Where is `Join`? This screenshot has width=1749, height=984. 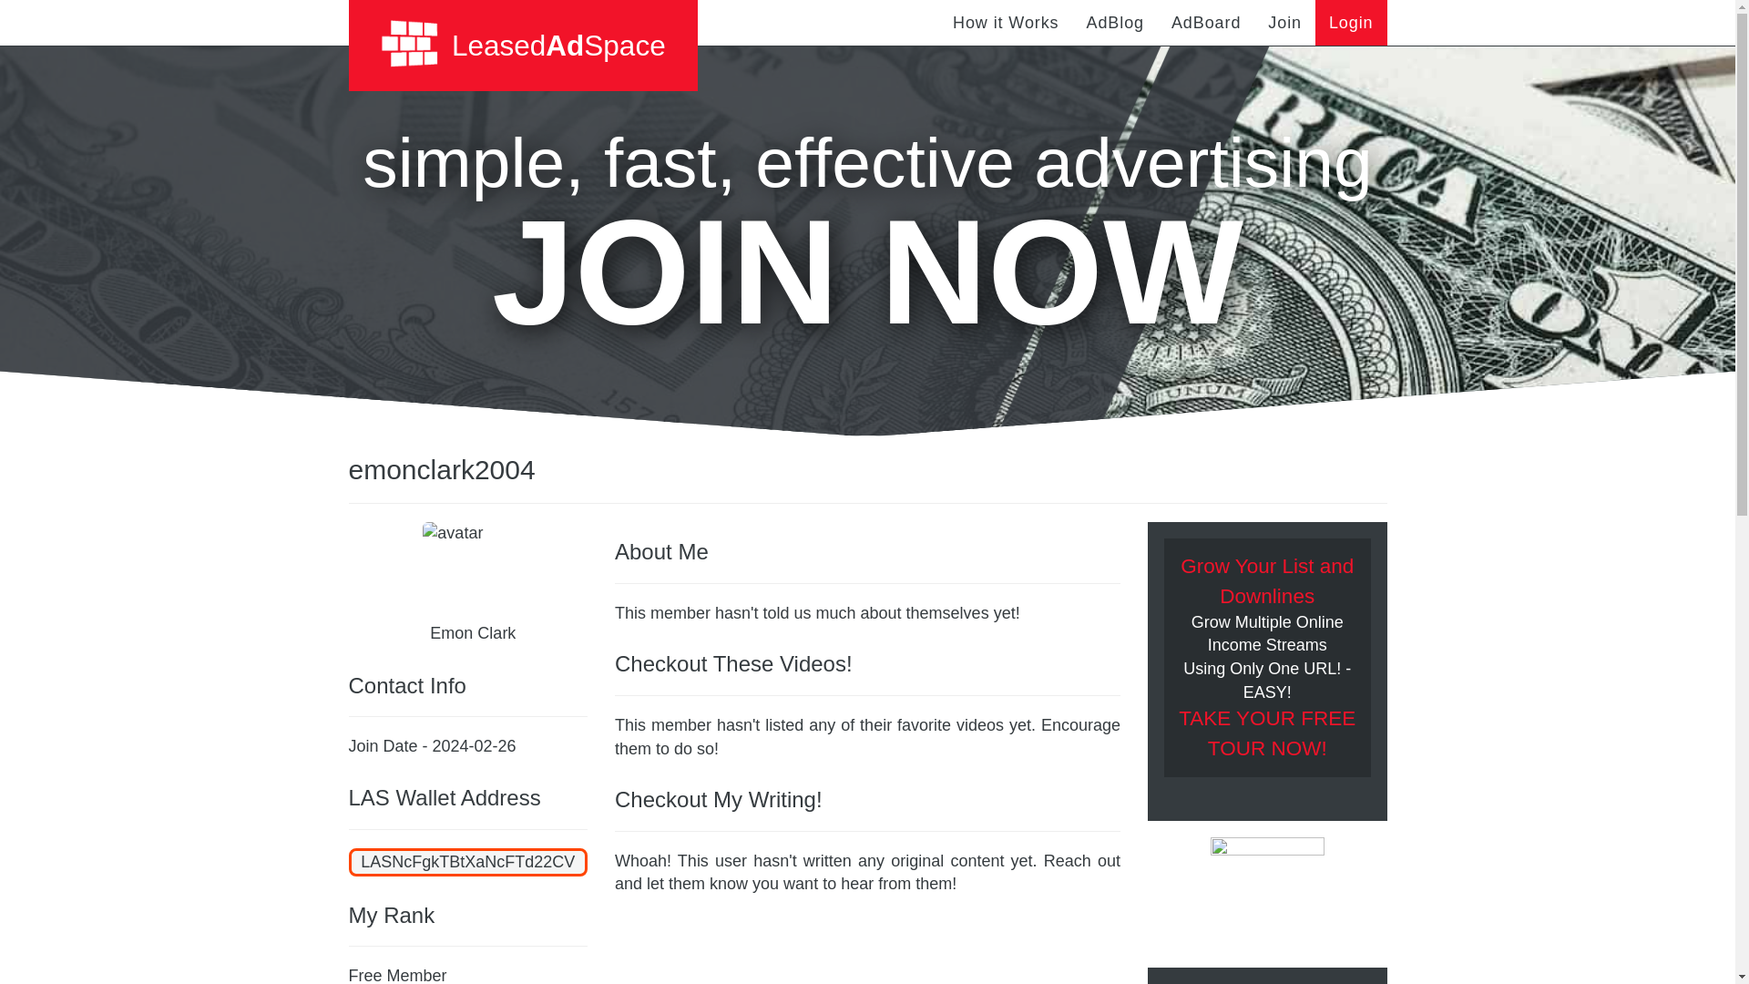
Join is located at coordinates (1284, 22).